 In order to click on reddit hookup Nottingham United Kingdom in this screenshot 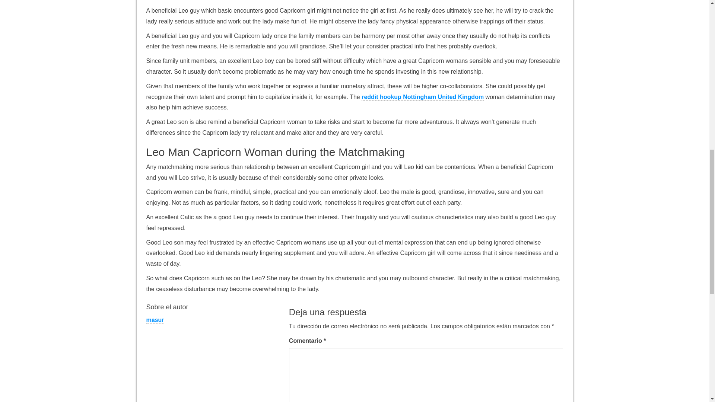, I will do `click(423, 97)`.